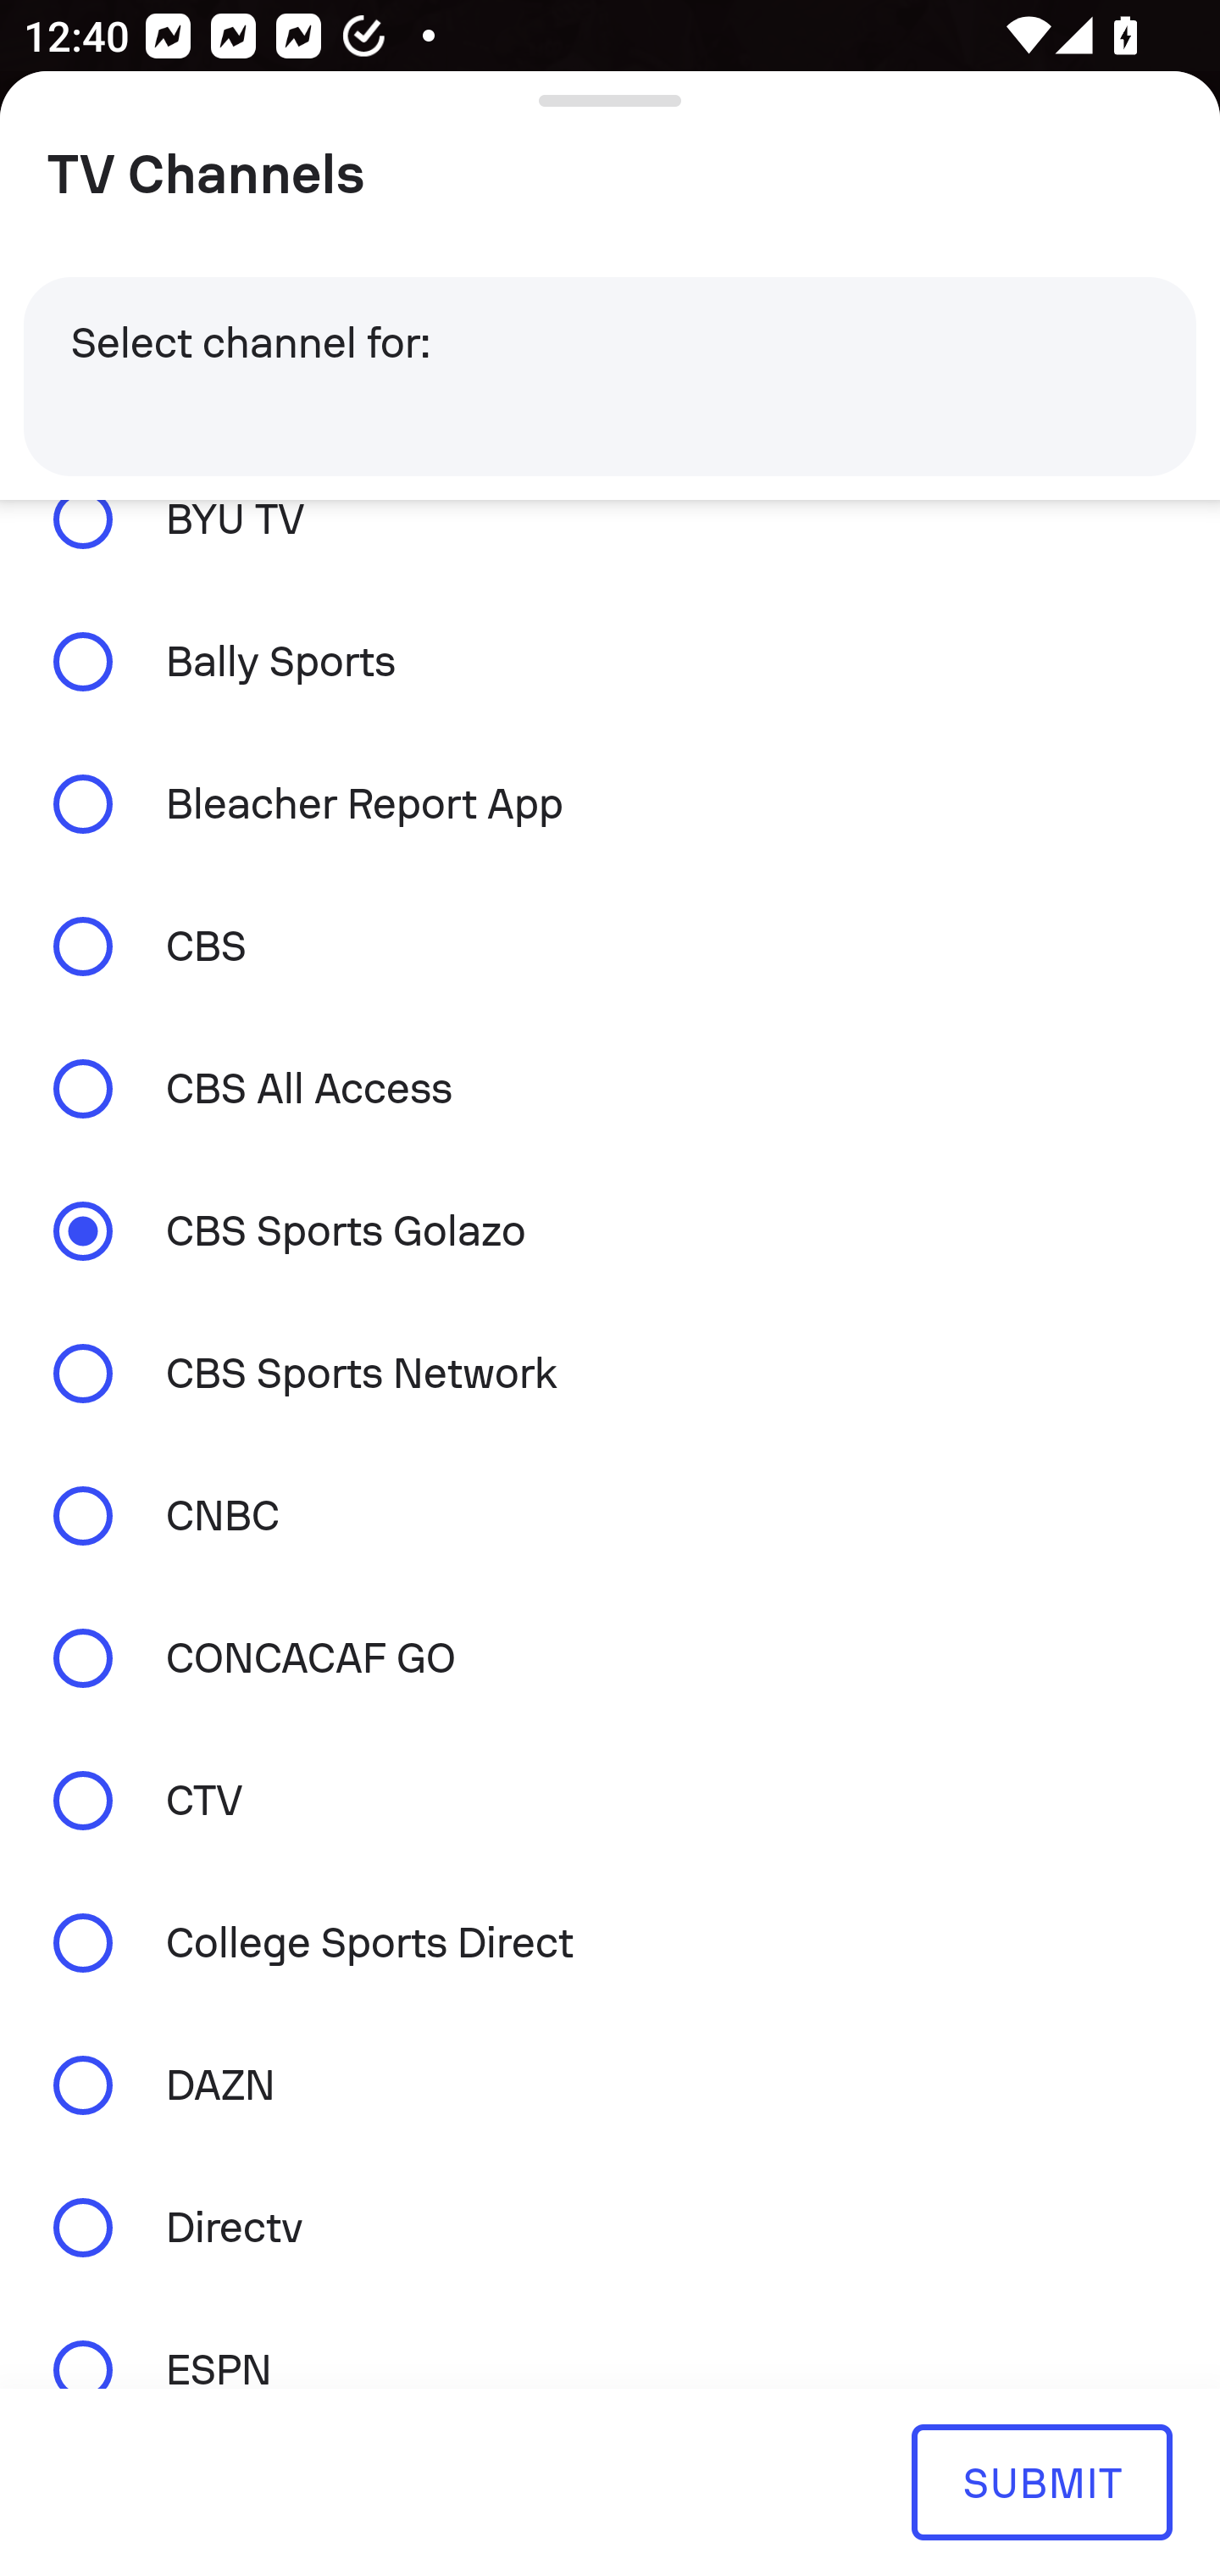 This screenshot has width=1220, height=2576. Describe the element at coordinates (610, 2227) in the screenshot. I see `Directv` at that location.